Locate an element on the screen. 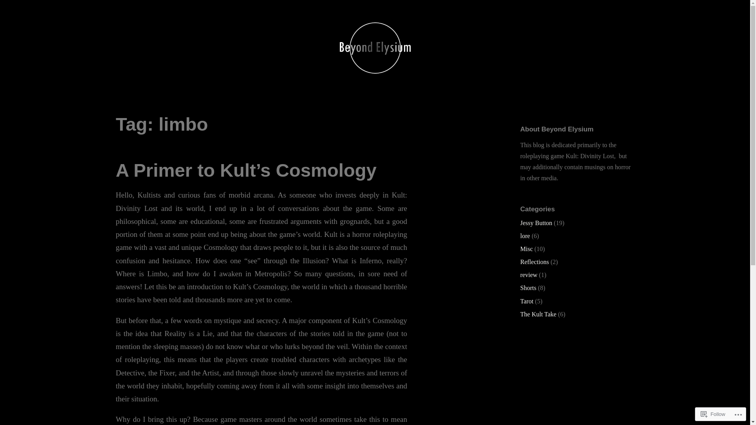 This screenshot has width=756, height=425. Jessy Button is located at coordinates (536, 223).